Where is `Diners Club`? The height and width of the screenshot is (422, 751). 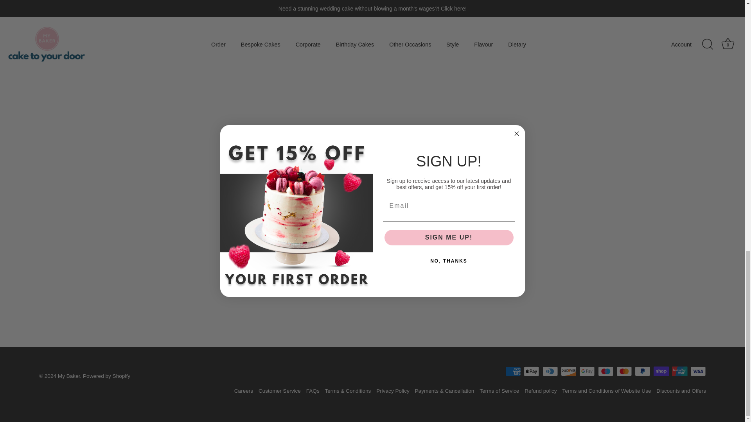 Diners Club is located at coordinates (550, 371).